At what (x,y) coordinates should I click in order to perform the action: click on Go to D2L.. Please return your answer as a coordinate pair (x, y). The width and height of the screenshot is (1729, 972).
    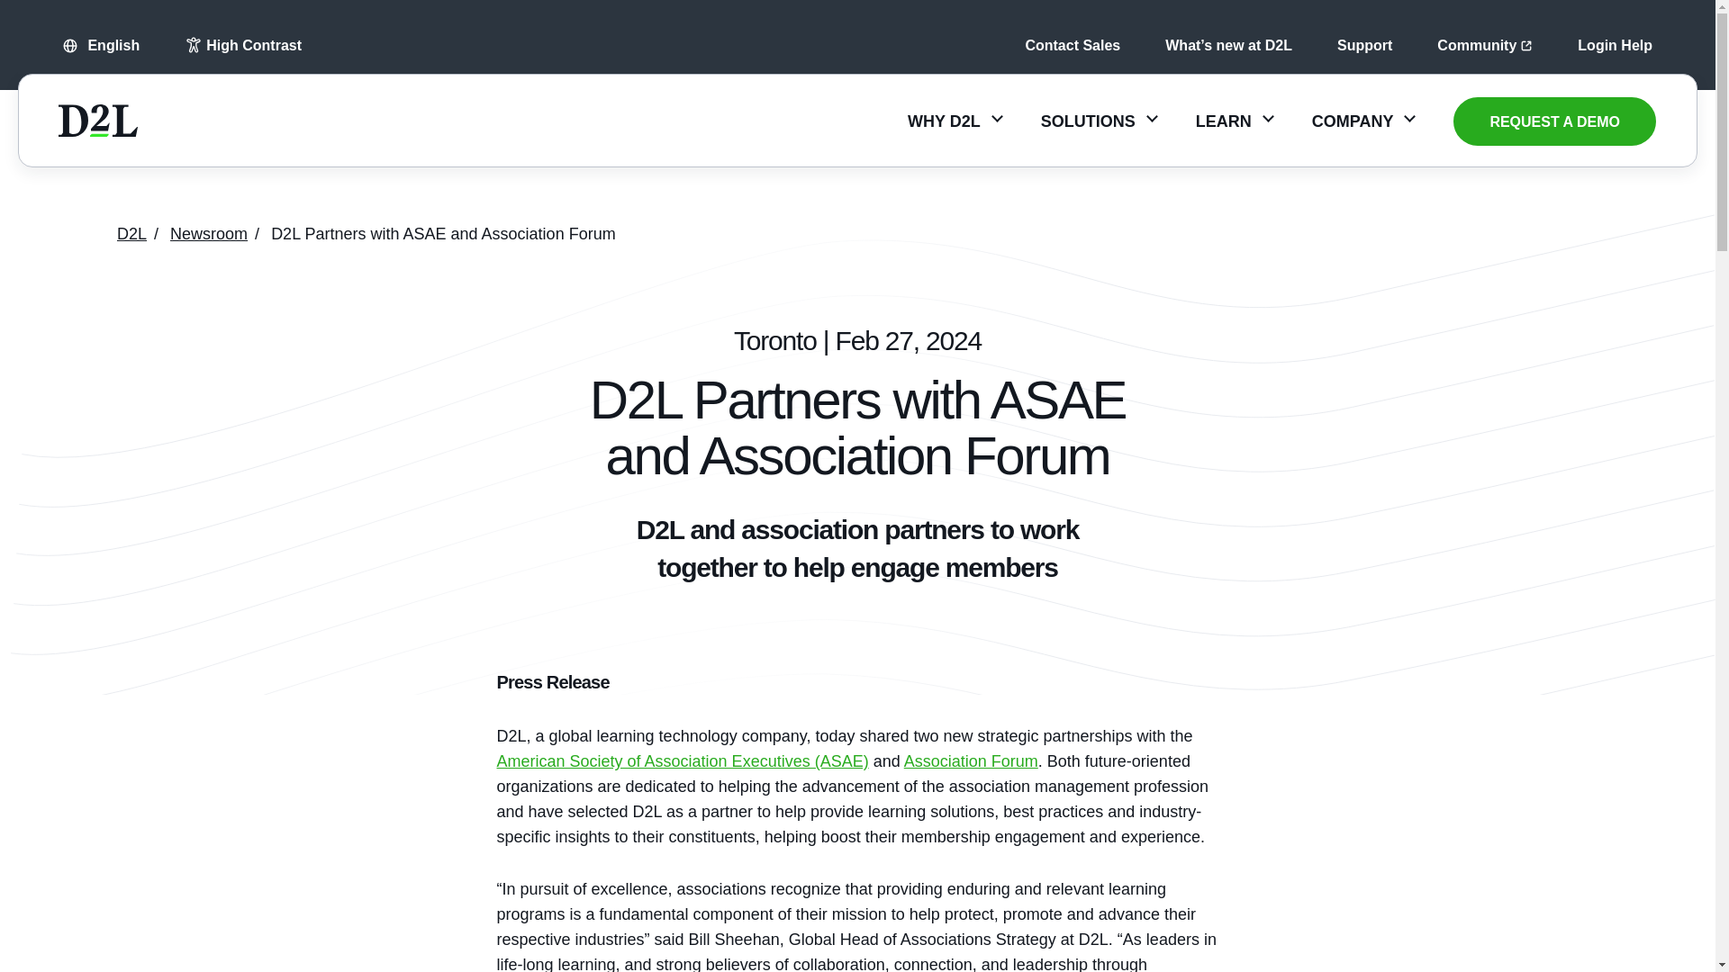
    Looking at the image, I should click on (131, 234).